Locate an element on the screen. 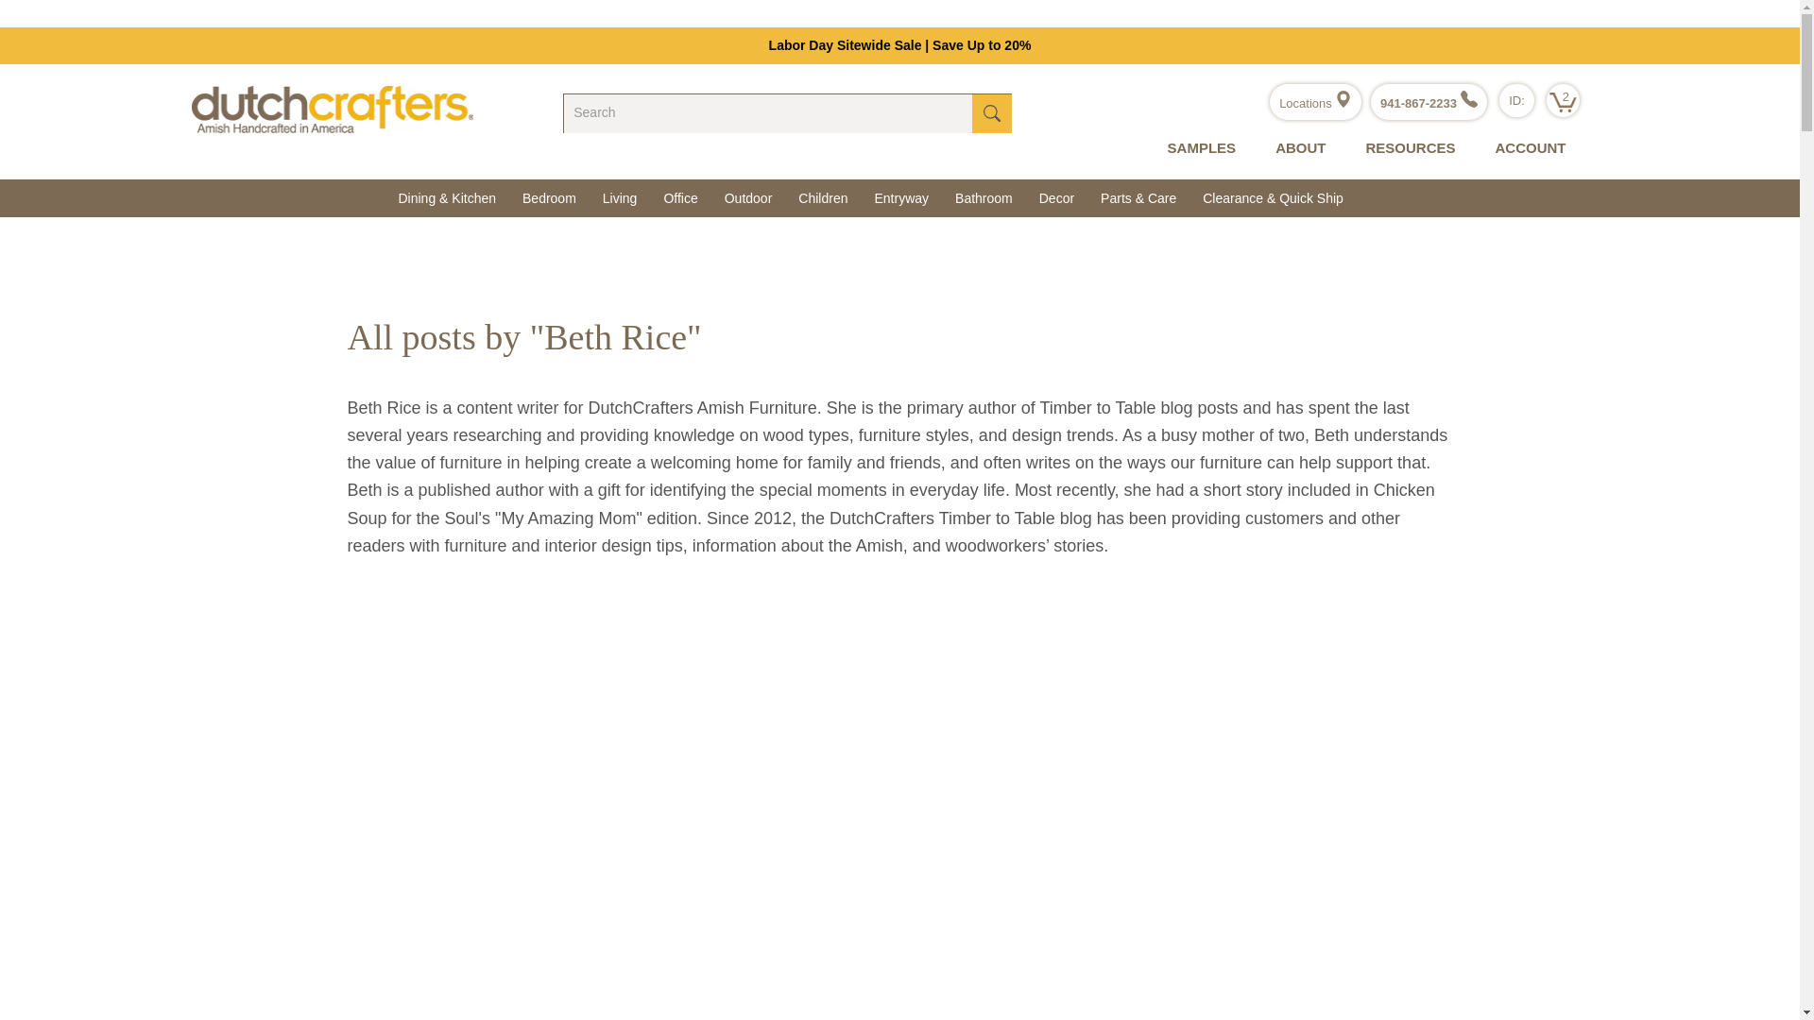  Locations is located at coordinates (1315, 102).